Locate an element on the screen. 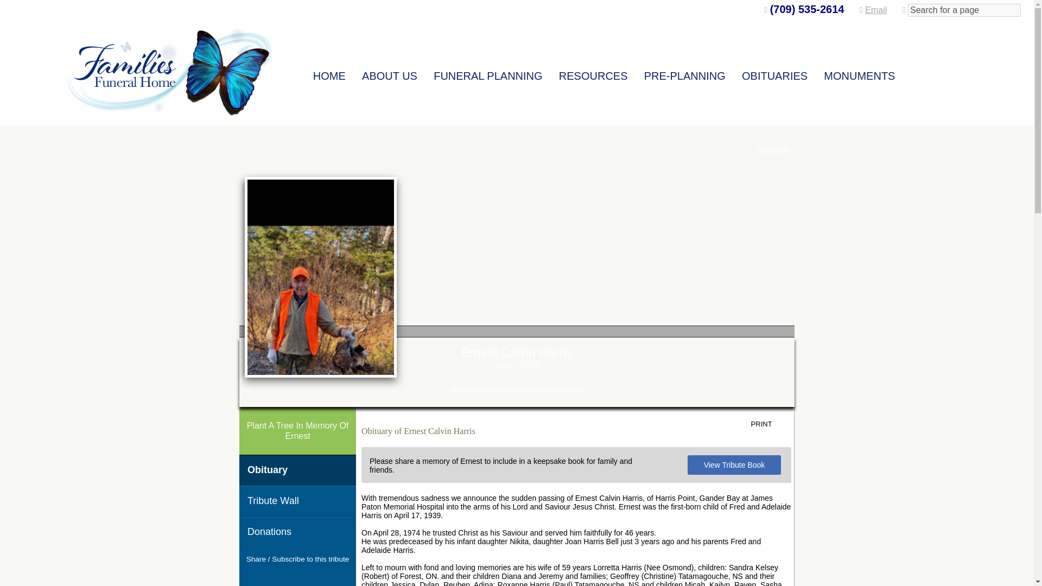  HOME is located at coordinates (329, 72).